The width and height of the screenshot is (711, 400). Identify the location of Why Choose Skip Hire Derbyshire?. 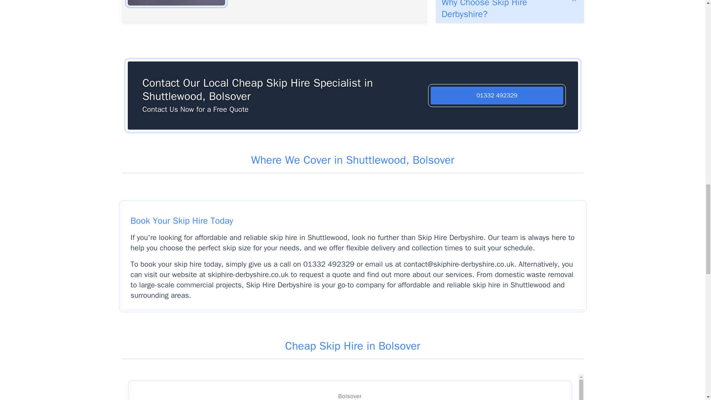
(510, 11).